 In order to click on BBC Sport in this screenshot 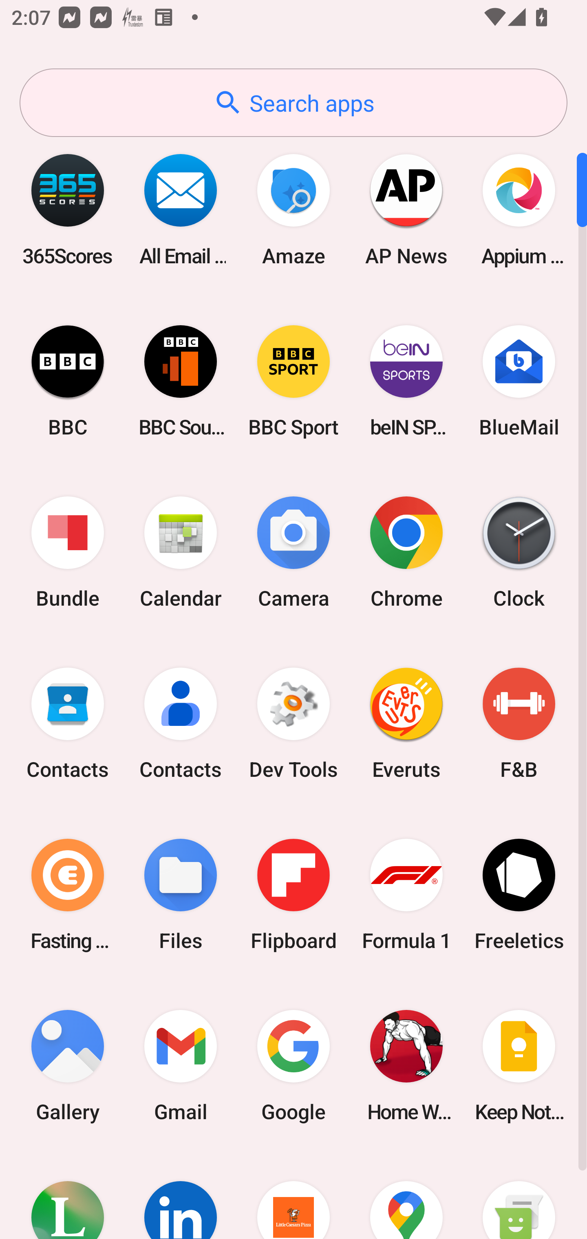, I will do `click(293, 381)`.